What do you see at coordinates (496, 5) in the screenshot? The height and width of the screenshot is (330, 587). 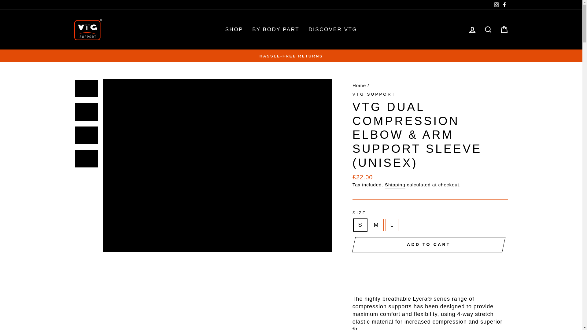 I see `VTG Support on Instagram` at bounding box center [496, 5].